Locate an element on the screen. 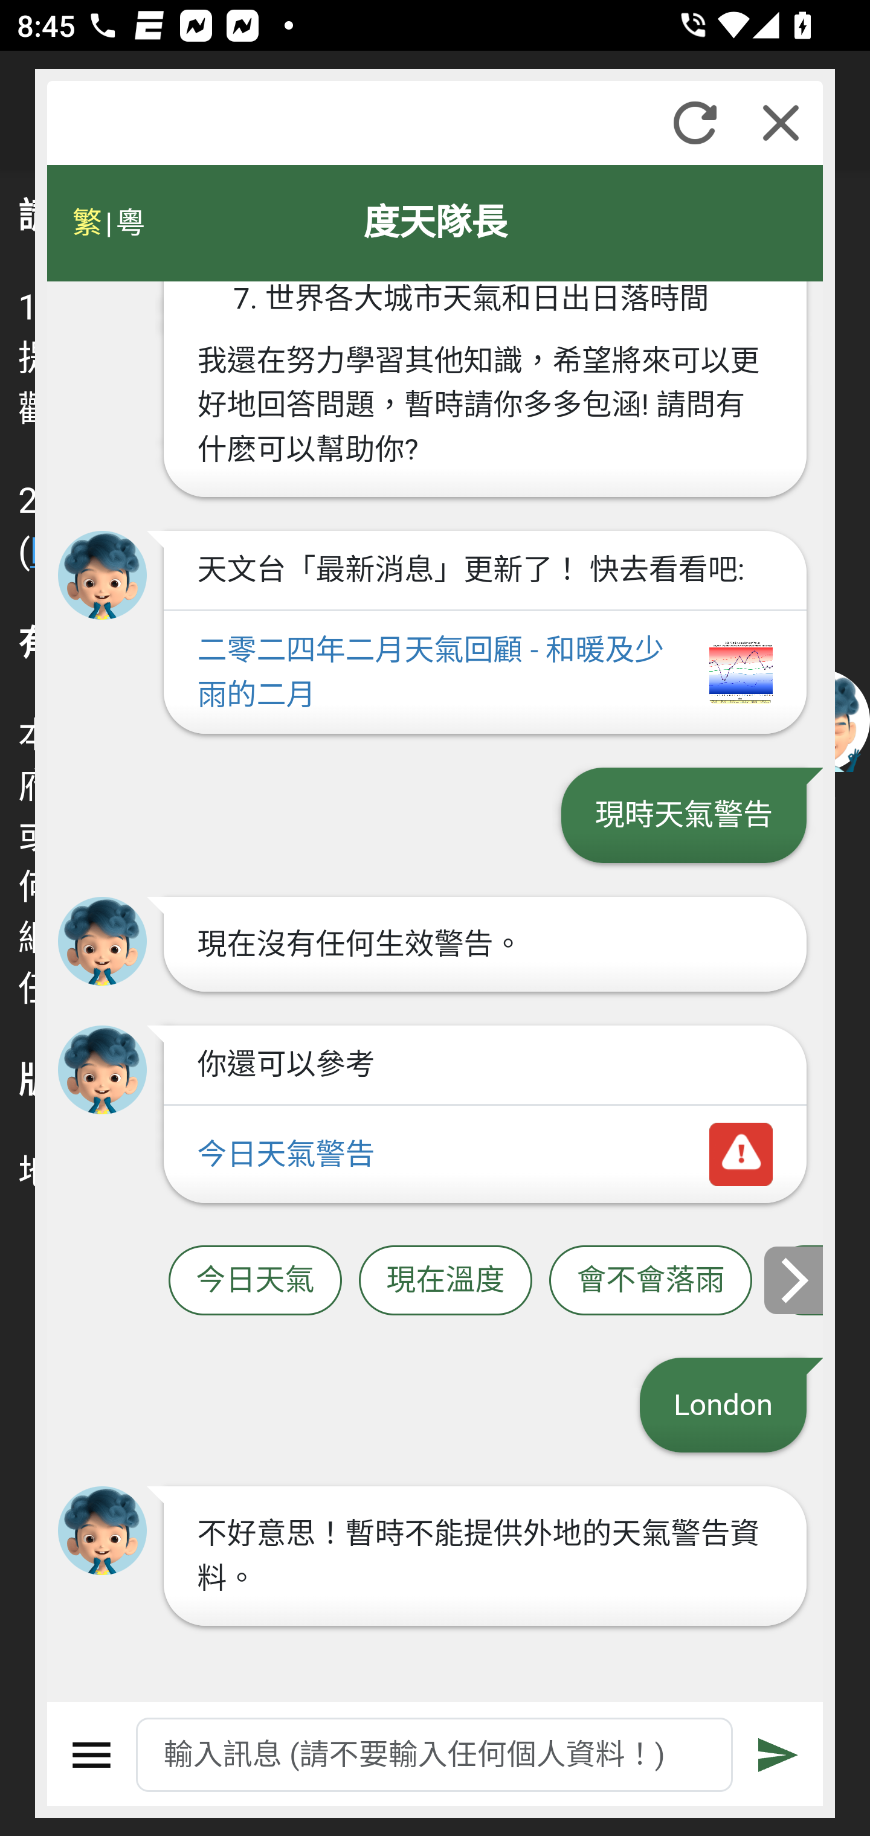  重新整理 is located at coordinates (695, 123).